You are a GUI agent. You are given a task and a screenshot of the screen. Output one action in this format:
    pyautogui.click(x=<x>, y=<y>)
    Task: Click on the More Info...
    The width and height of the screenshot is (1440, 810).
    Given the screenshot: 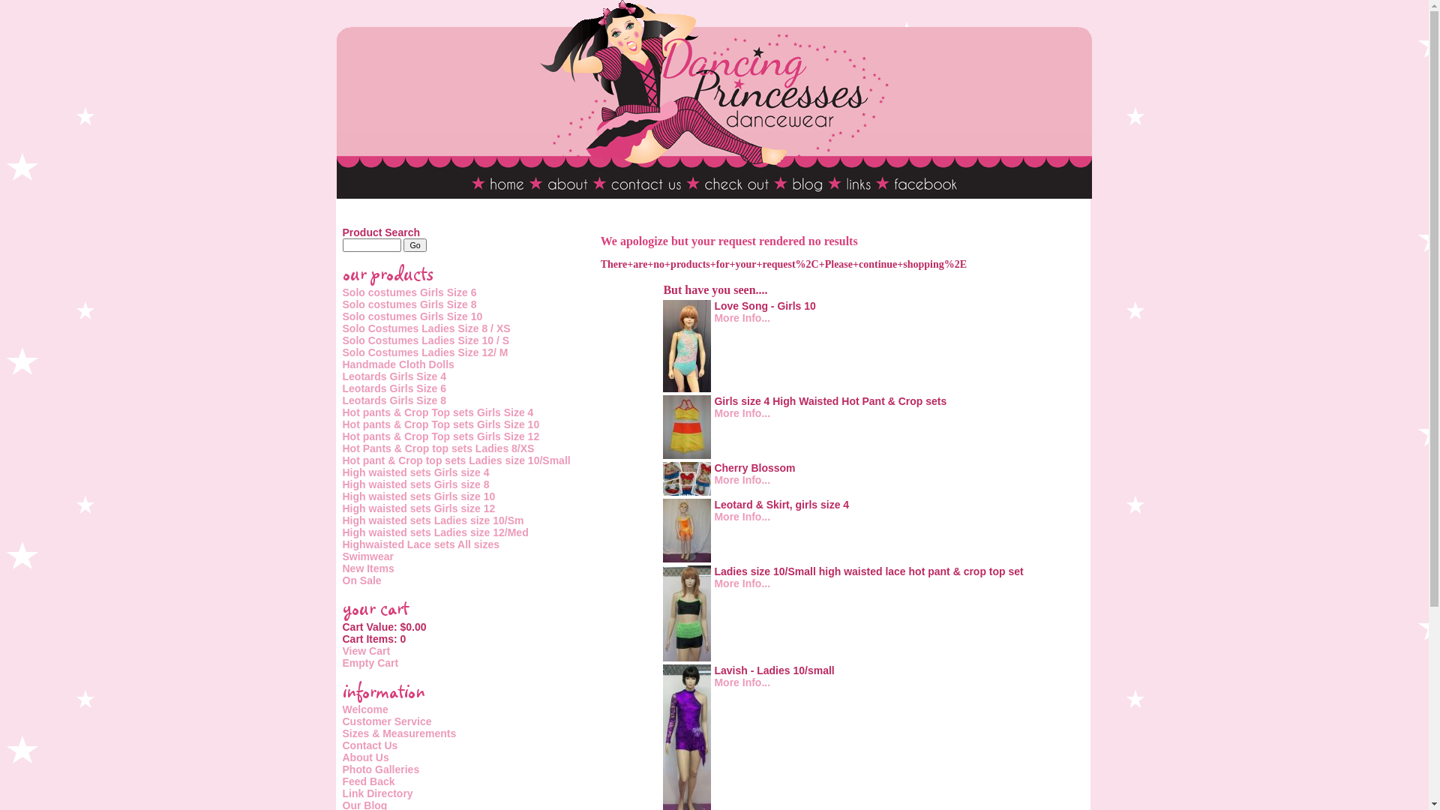 What is the action you would take?
    pyautogui.click(x=742, y=413)
    